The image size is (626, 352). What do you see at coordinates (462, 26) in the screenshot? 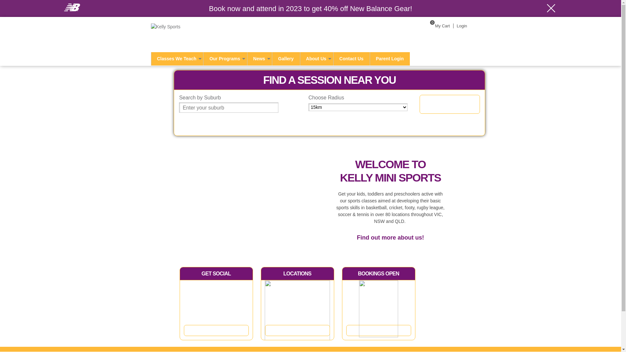
I see `Login` at bounding box center [462, 26].